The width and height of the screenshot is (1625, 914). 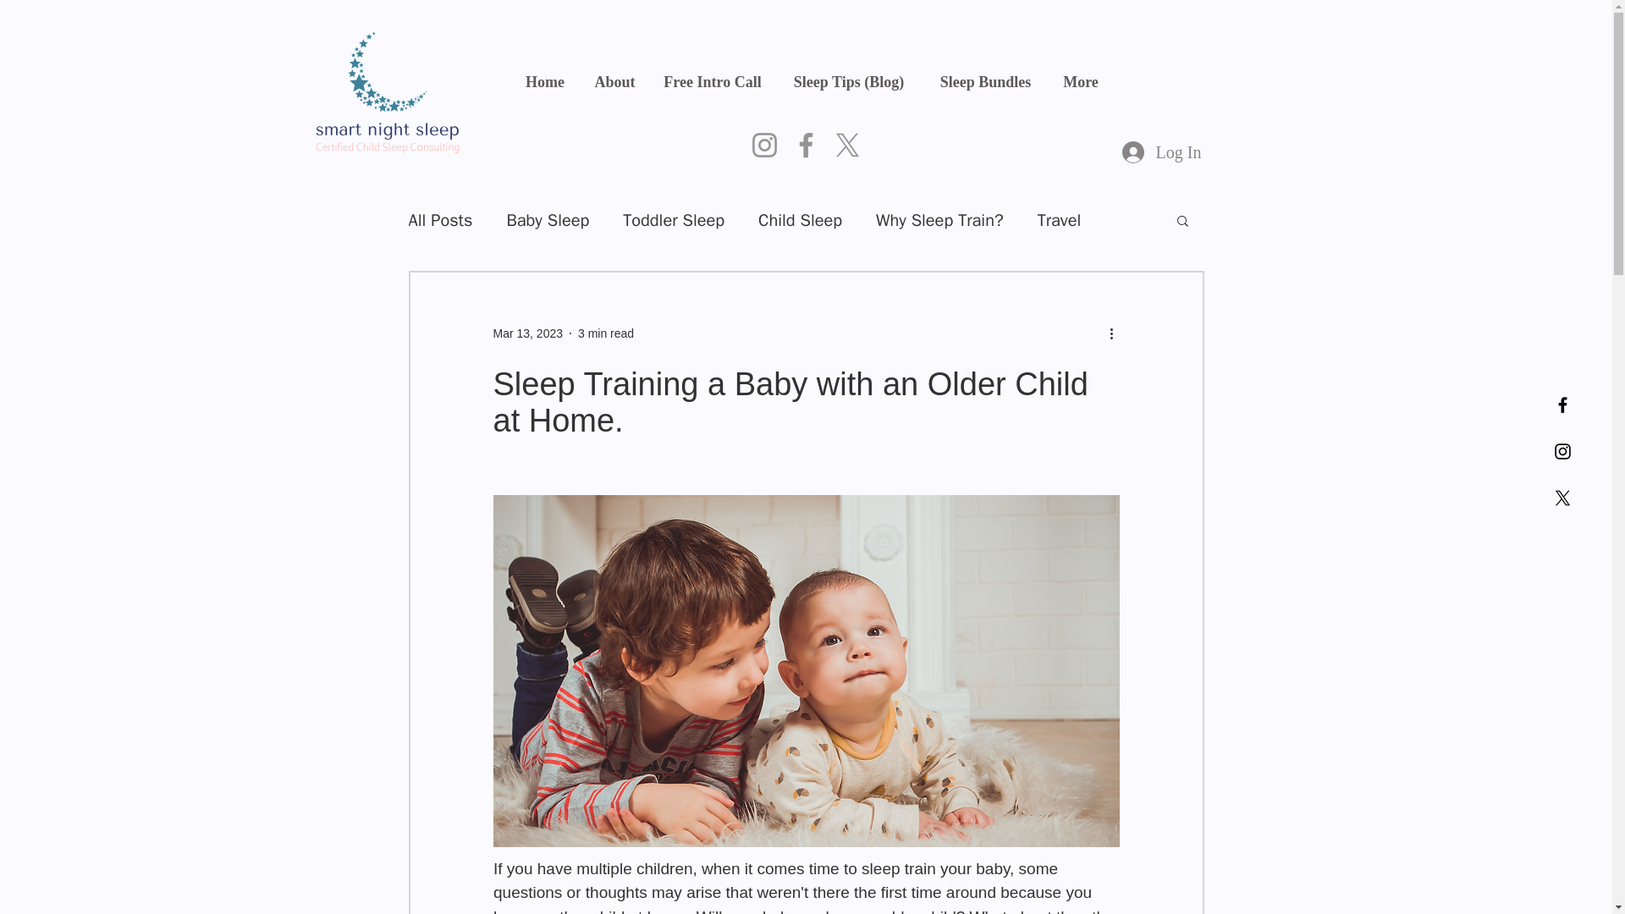 What do you see at coordinates (1060, 220) in the screenshot?
I see `Travel` at bounding box center [1060, 220].